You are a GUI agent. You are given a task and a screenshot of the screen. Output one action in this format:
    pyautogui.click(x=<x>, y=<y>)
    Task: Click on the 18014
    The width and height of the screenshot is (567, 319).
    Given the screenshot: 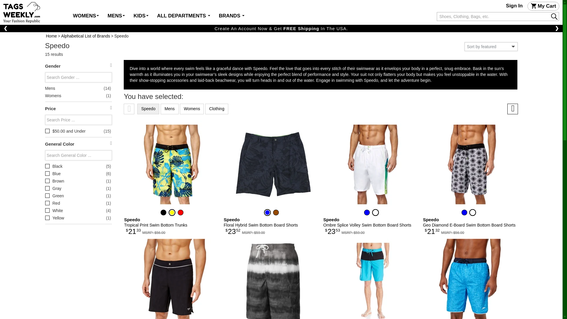 What is the action you would take?
    pyautogui.click(x=47, y=203)
    